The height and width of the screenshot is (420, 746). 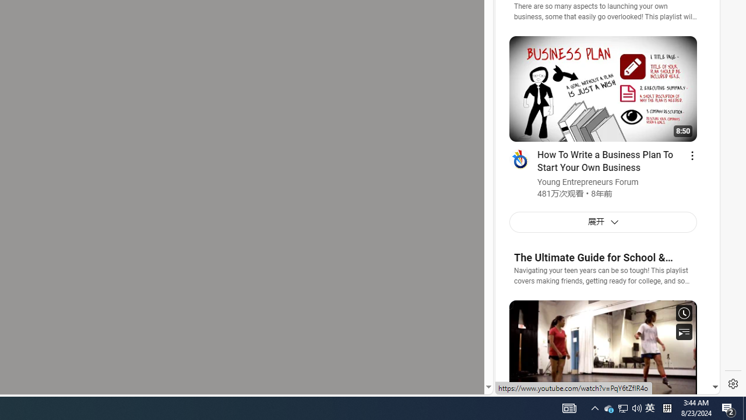 What do you see at coordinates (603, 155) in the screenshot?
I see `YouTube - YouTube` at bounding box center [603, 155].